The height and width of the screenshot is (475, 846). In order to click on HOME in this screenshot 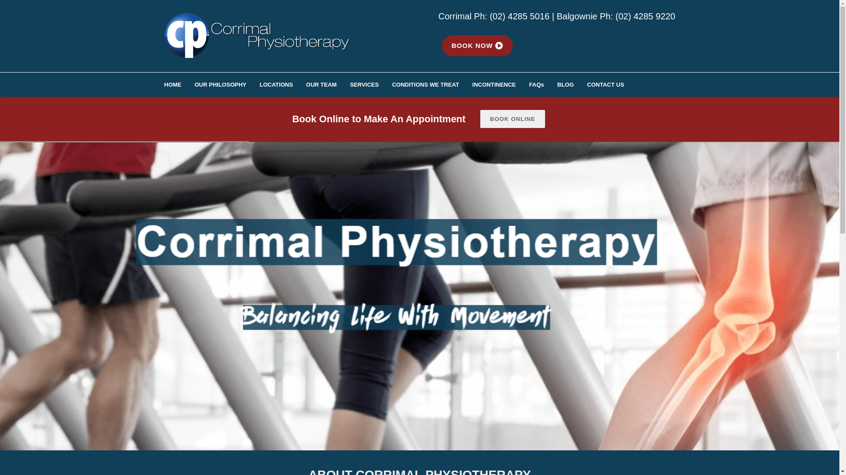, I will do `click(179, 84)`.